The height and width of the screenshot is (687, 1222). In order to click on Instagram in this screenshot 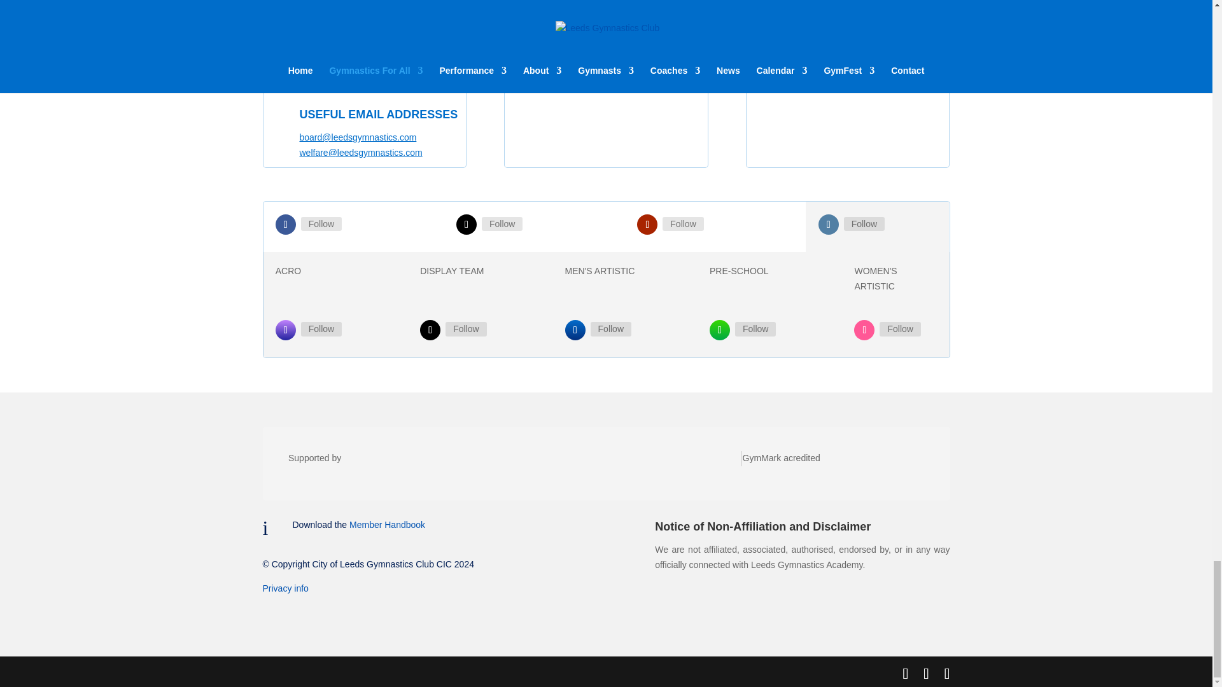, I will do `click(864, 224)`.